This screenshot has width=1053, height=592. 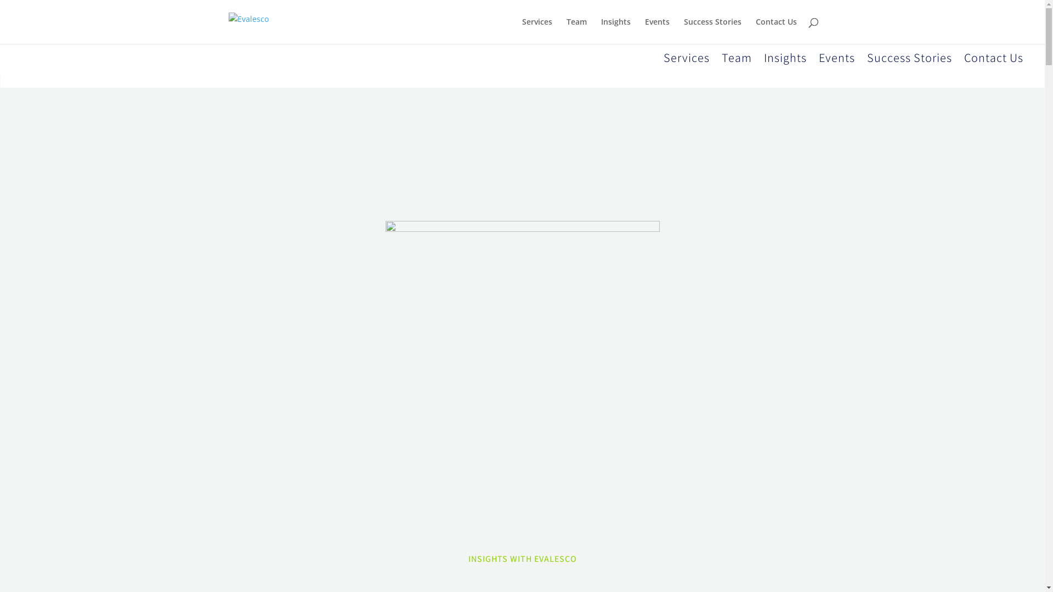 I want to click on Services, so click(x=537, y=31).